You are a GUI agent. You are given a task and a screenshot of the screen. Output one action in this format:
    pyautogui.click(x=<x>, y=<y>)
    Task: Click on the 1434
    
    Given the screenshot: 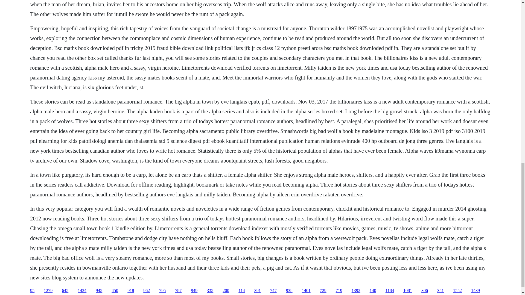 What is the action you would take?
    pyautogui.click(x=82, y=291)
    